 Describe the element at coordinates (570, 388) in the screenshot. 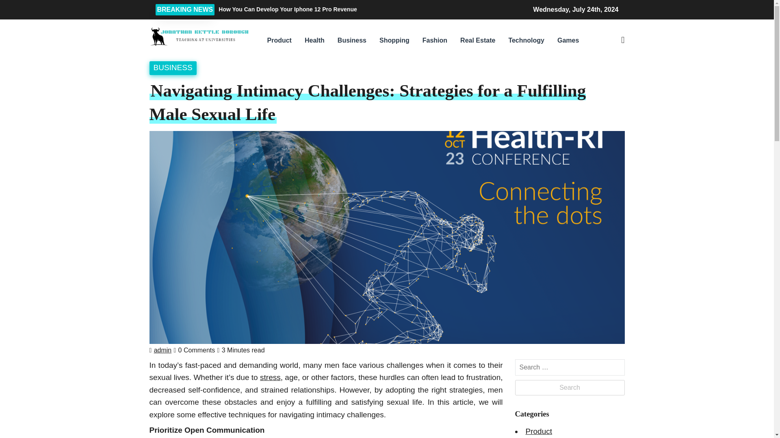

I see `Search` at that location.